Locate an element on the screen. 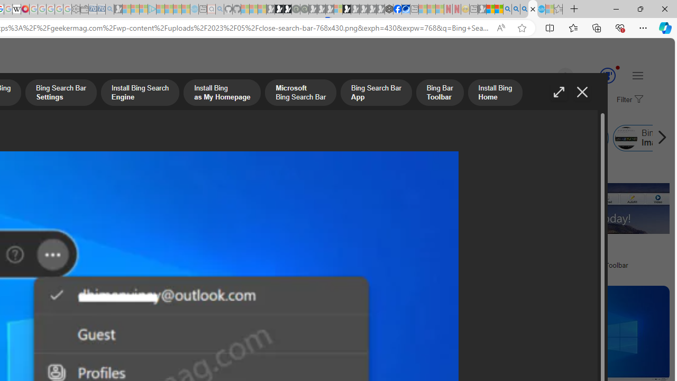 The height and width of the screenshot is (381, 677). Bing Bar Toolbar is located at coordinates (297, 138).